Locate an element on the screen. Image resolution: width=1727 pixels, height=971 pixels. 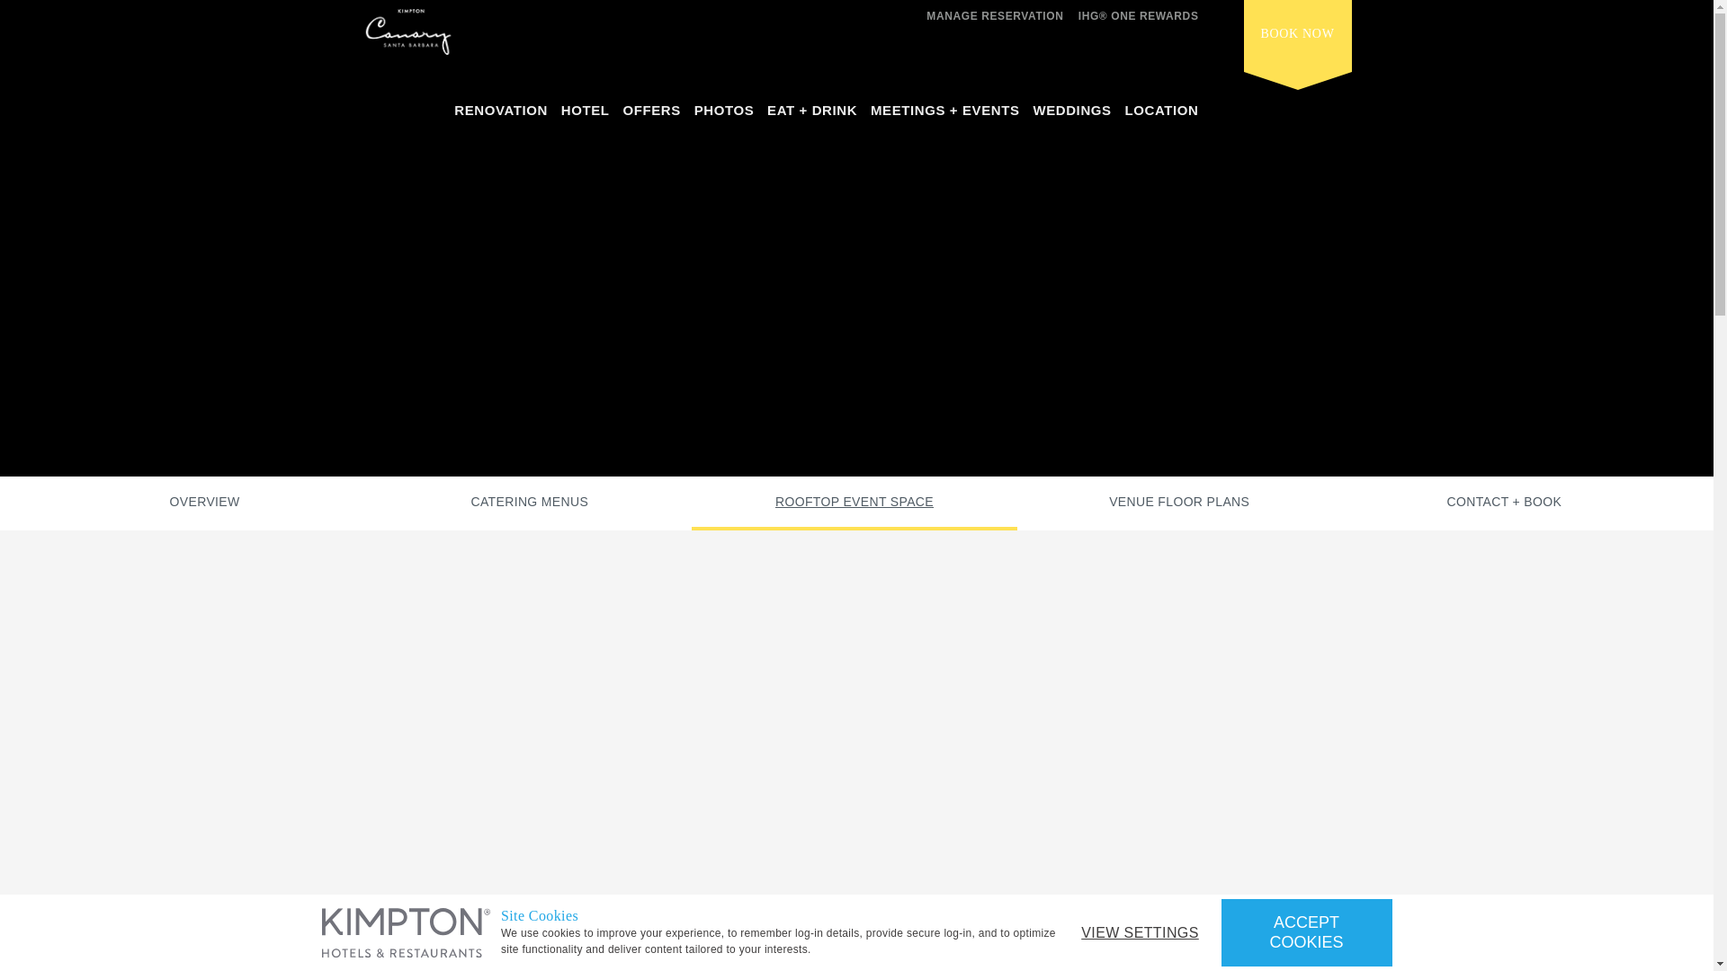
PHOTOS is located at coordinates (724, 115).